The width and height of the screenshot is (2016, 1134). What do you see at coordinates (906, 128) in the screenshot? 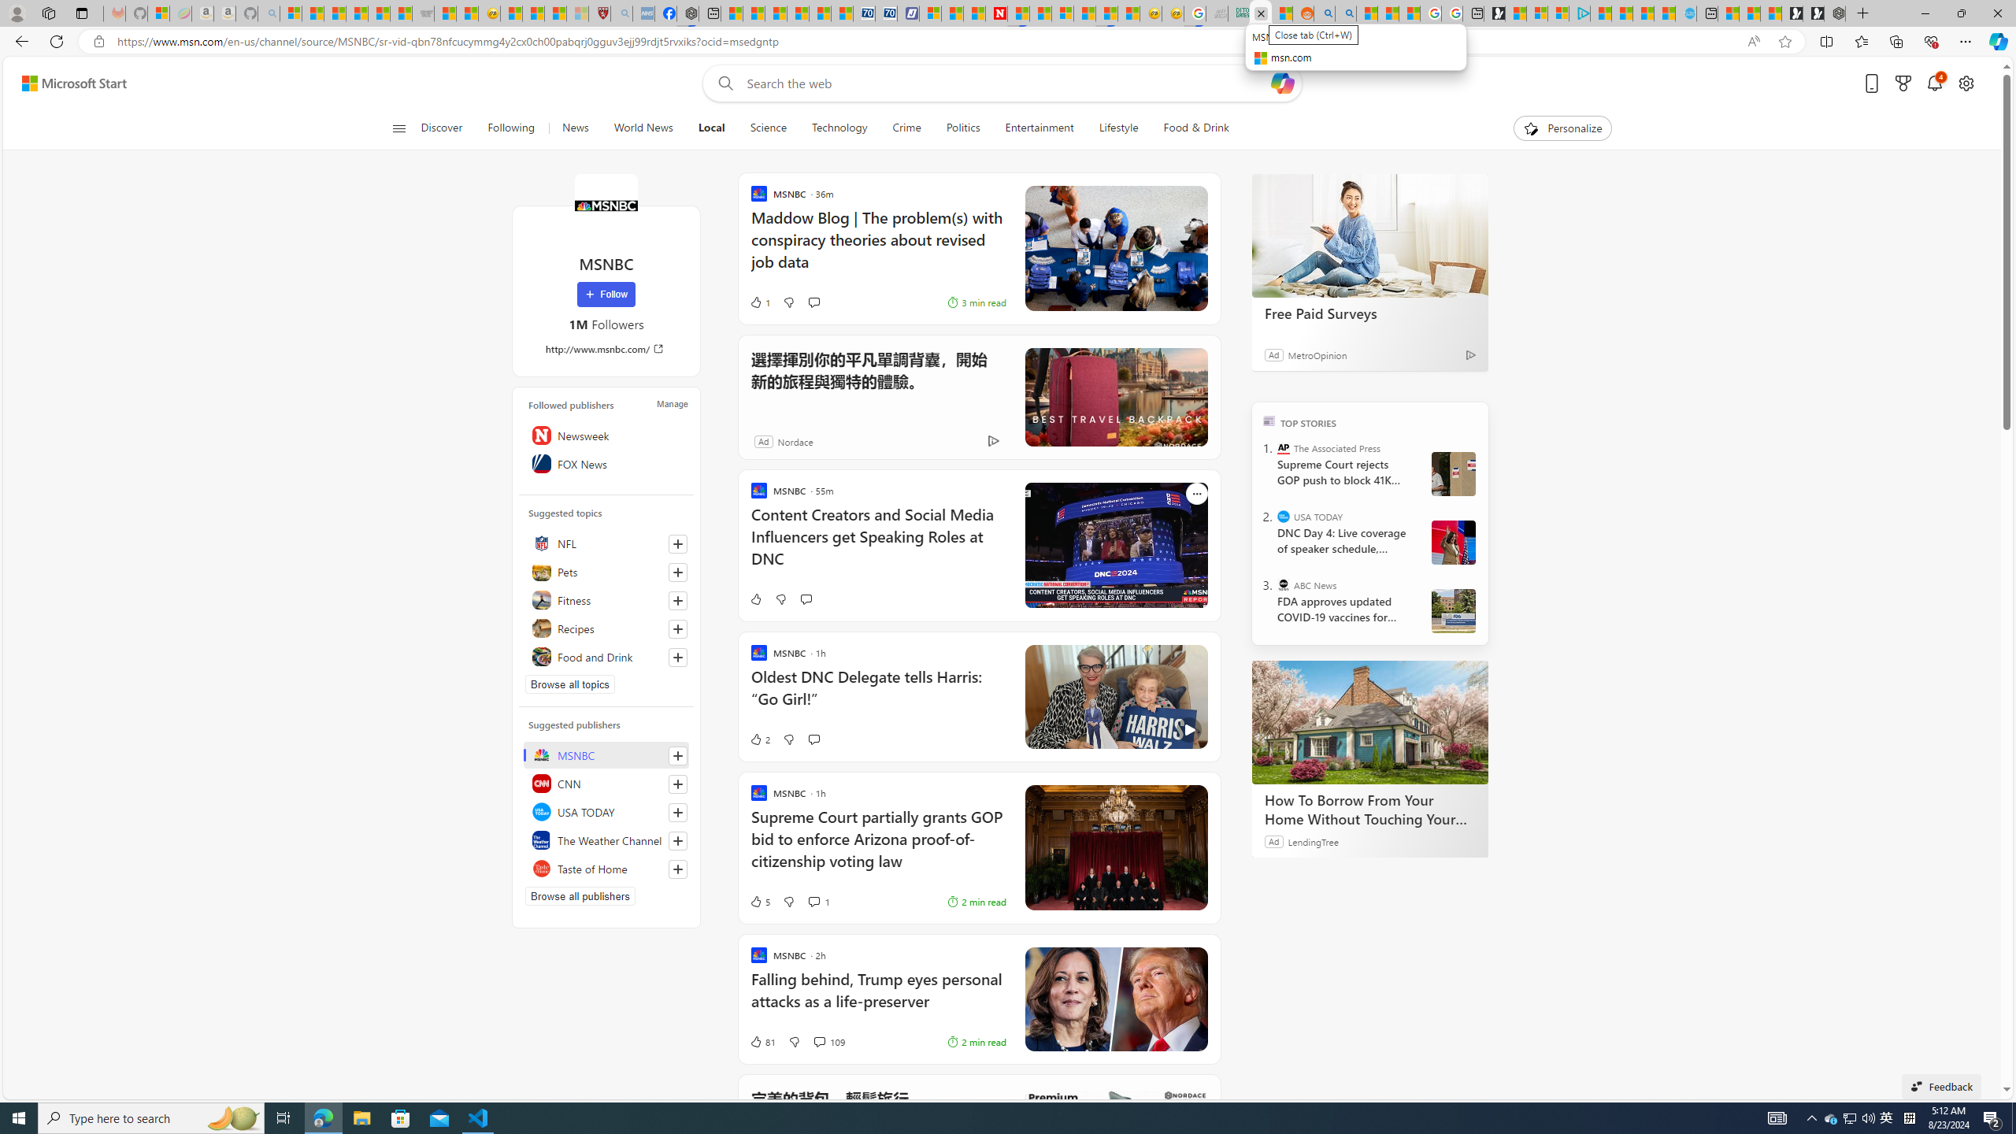
I see `Crime` at bounding box center [906, 128].